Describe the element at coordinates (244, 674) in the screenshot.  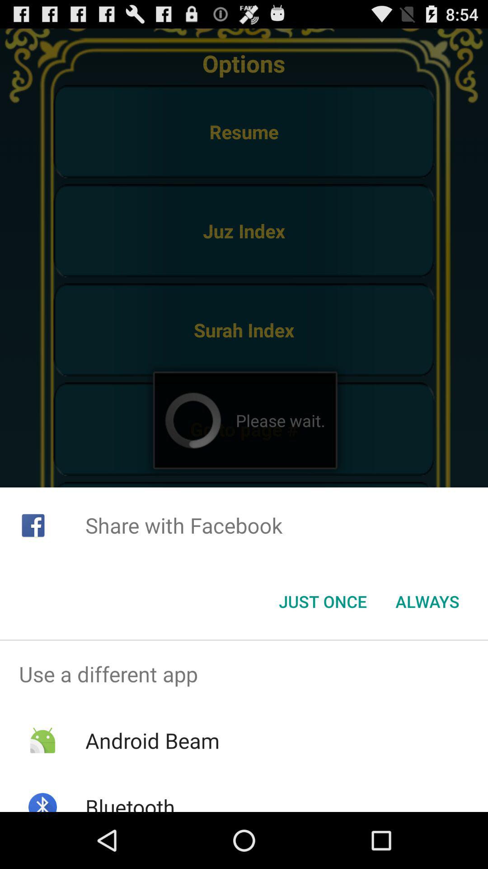
I see `launch the use a different item` at that location.